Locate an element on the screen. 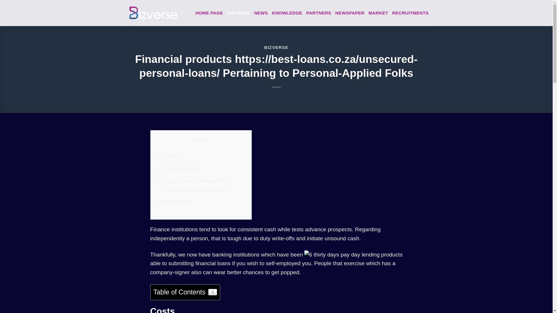  RECRUITMENTS is located at coordinates (410, 13).